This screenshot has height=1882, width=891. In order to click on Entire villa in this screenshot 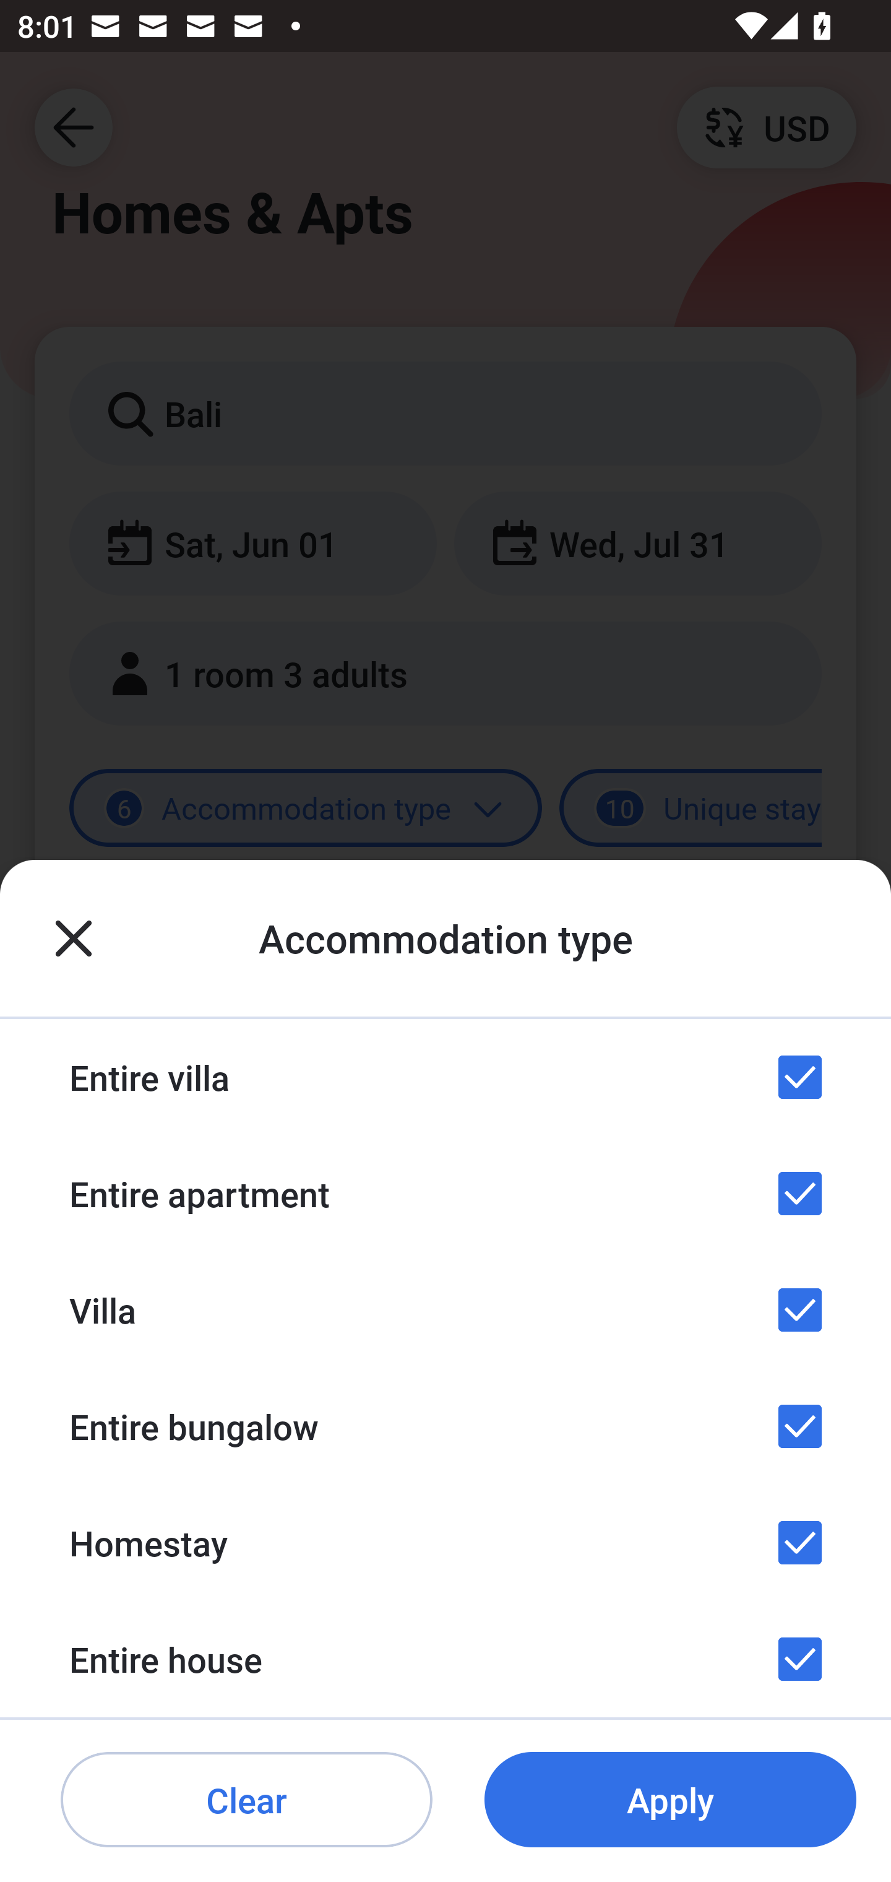, I will do `click(445, 1077)`.